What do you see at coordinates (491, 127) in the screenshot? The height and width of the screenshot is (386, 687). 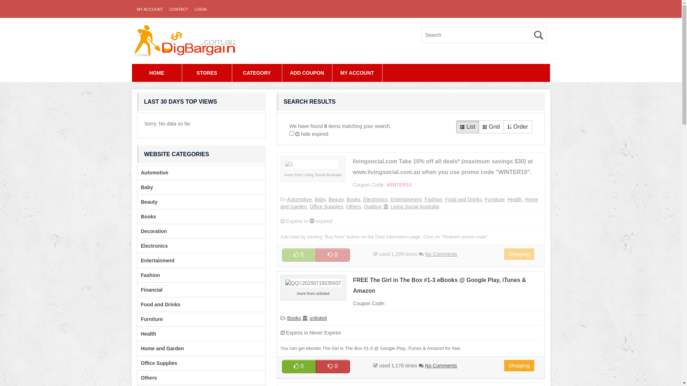 I see `Grid` at bounding box center [491, 127].